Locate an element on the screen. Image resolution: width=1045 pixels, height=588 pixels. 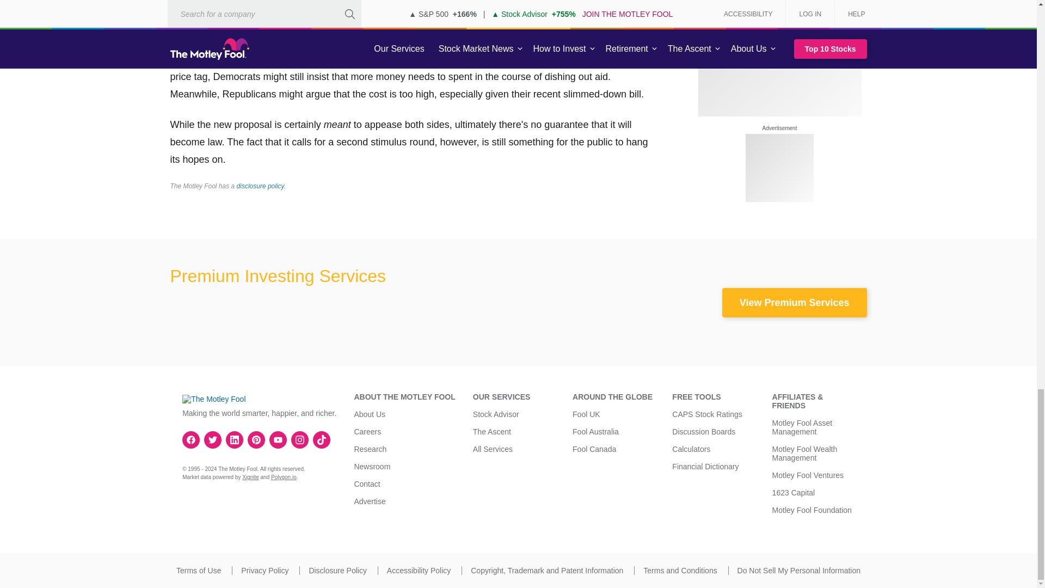
Disclosure Policy is located at coordinates (337, 571).